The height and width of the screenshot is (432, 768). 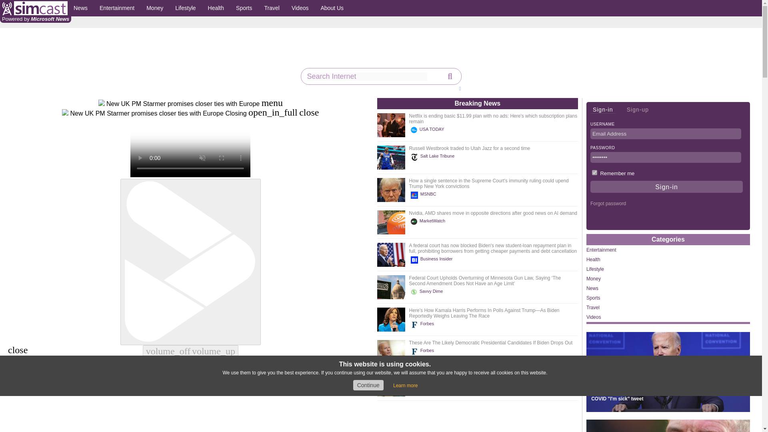 What do you see at coordinates (154, 8) in the screenshot?
I see `Money` at bounding box center [154, 8].